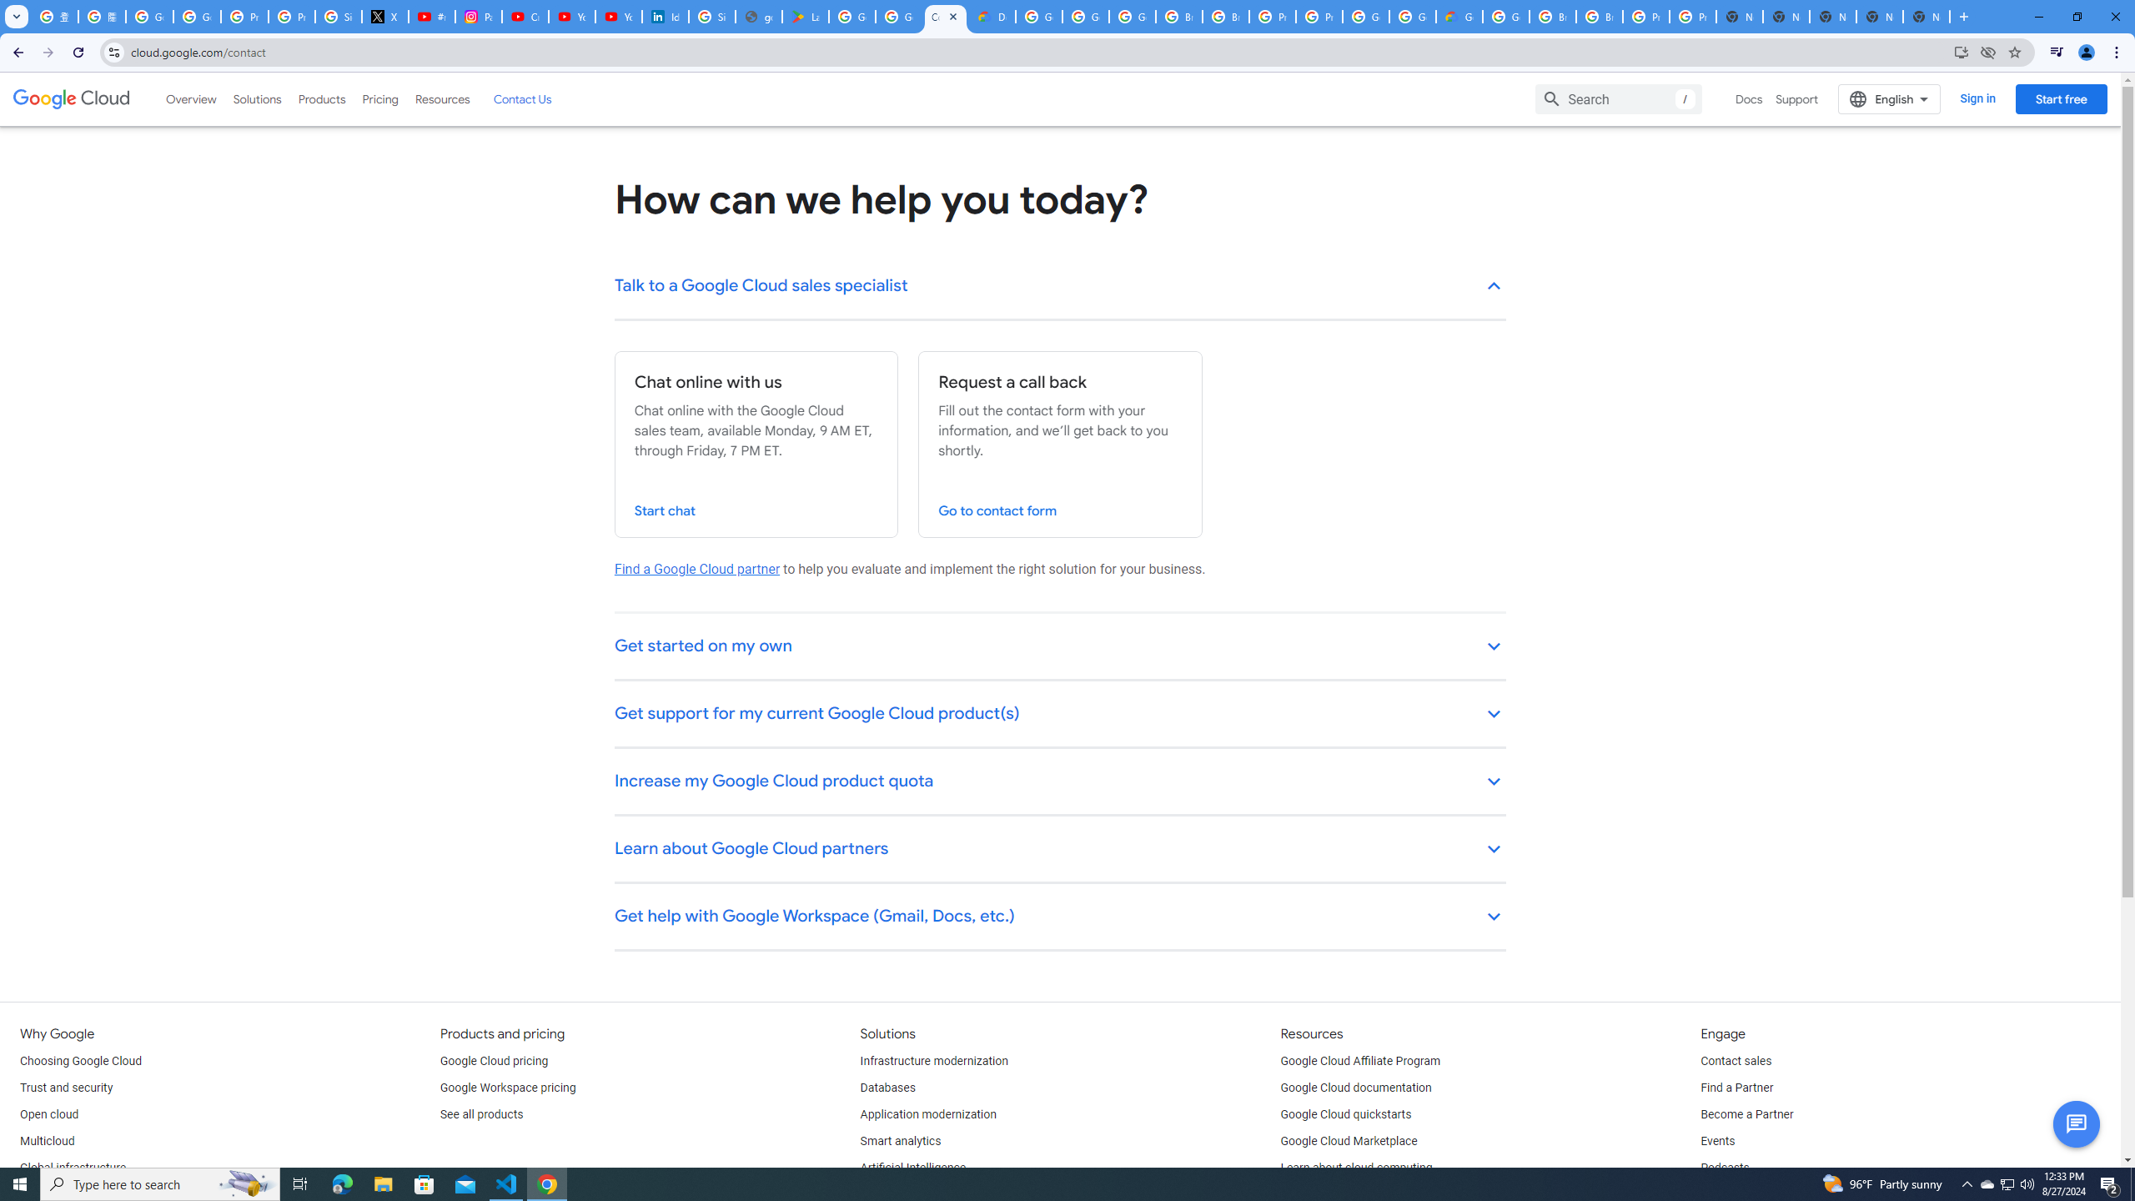 This screenshot has height=1201, width=2135. I want to click on Open cloud, so click(48, 1114).